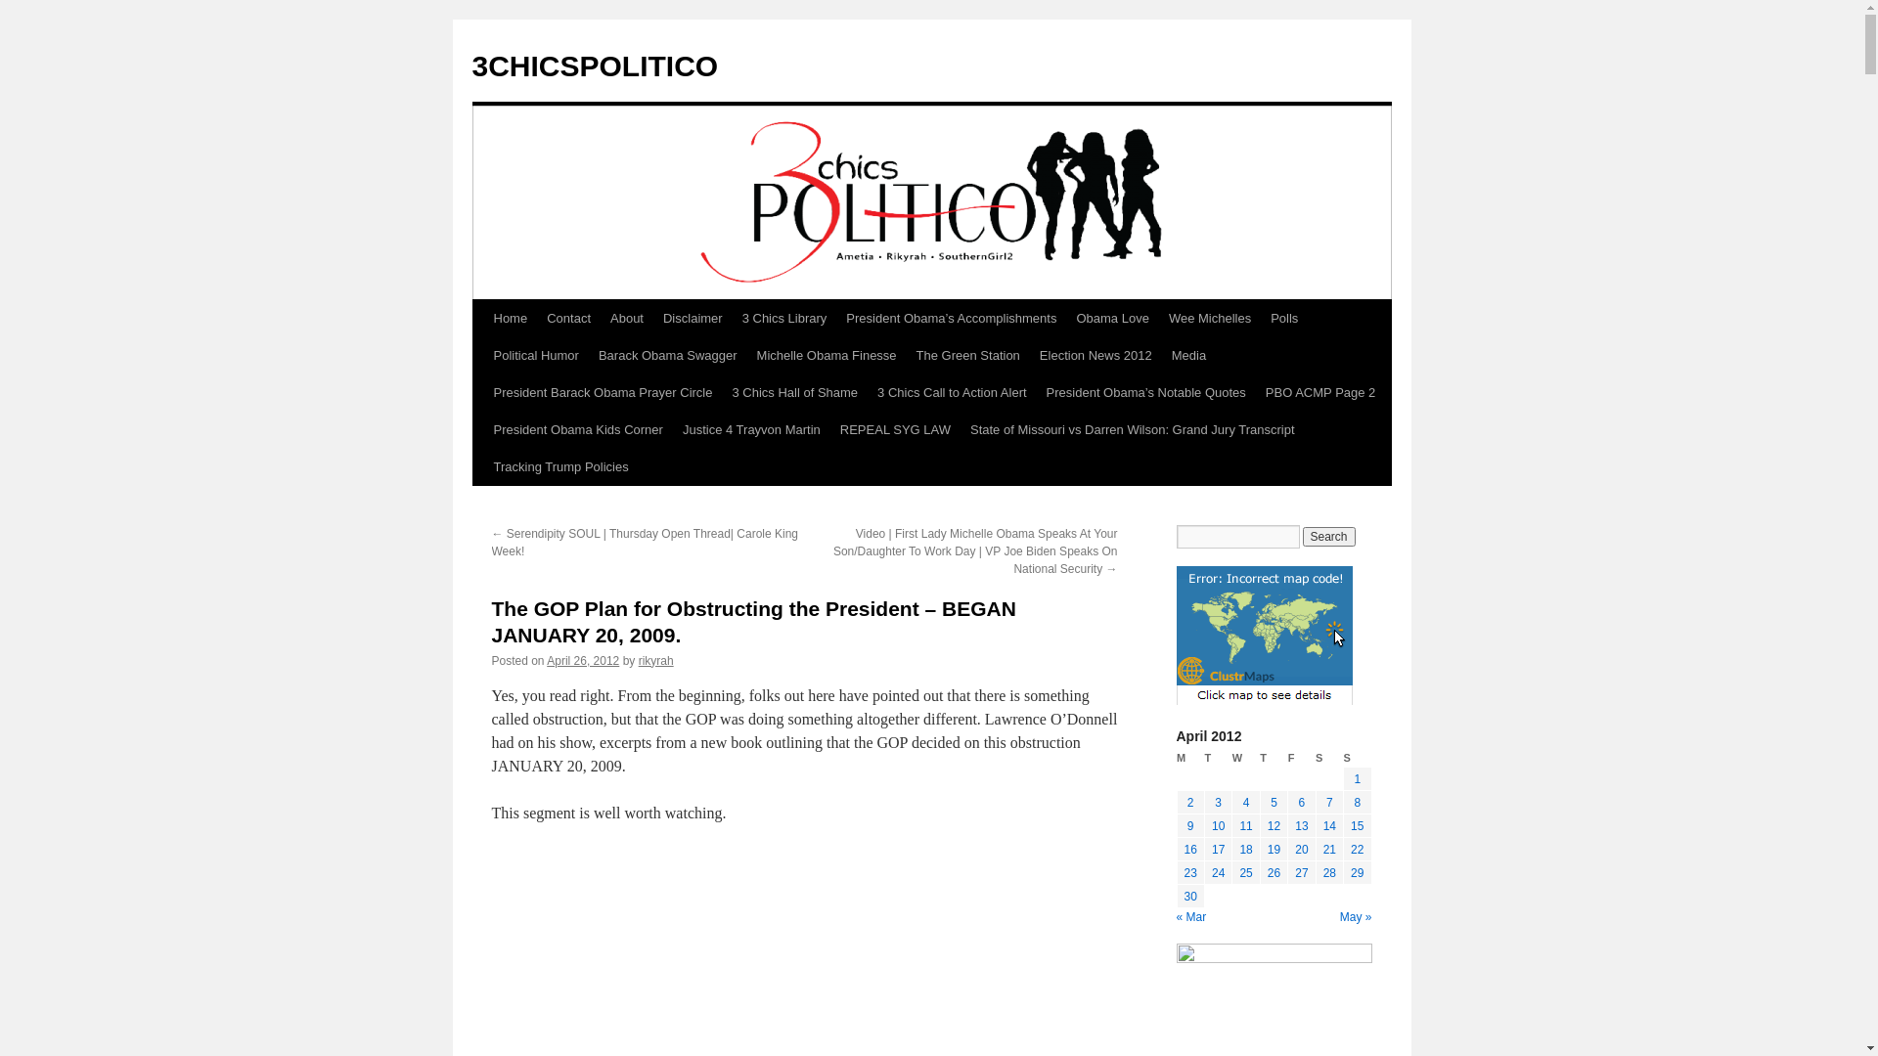 The width and height of the screenshot is (1878, 1056). Describe the element at coordinates (668, 356) in the screenshot. I see `Barack Obama Swagger` at that location.